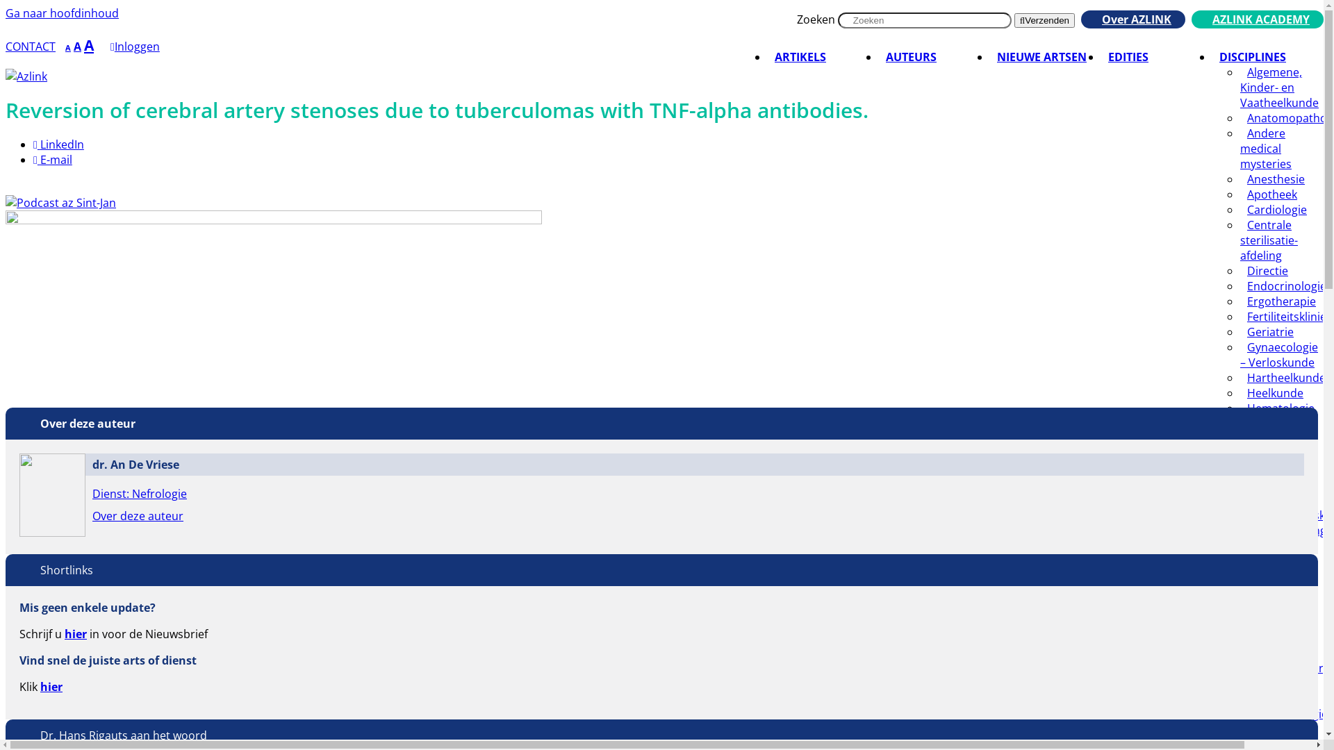  What do you see at coordinates (1270, 332) in the screenshot?
I see `Geriatrie` at bounding box center [1270, 332].